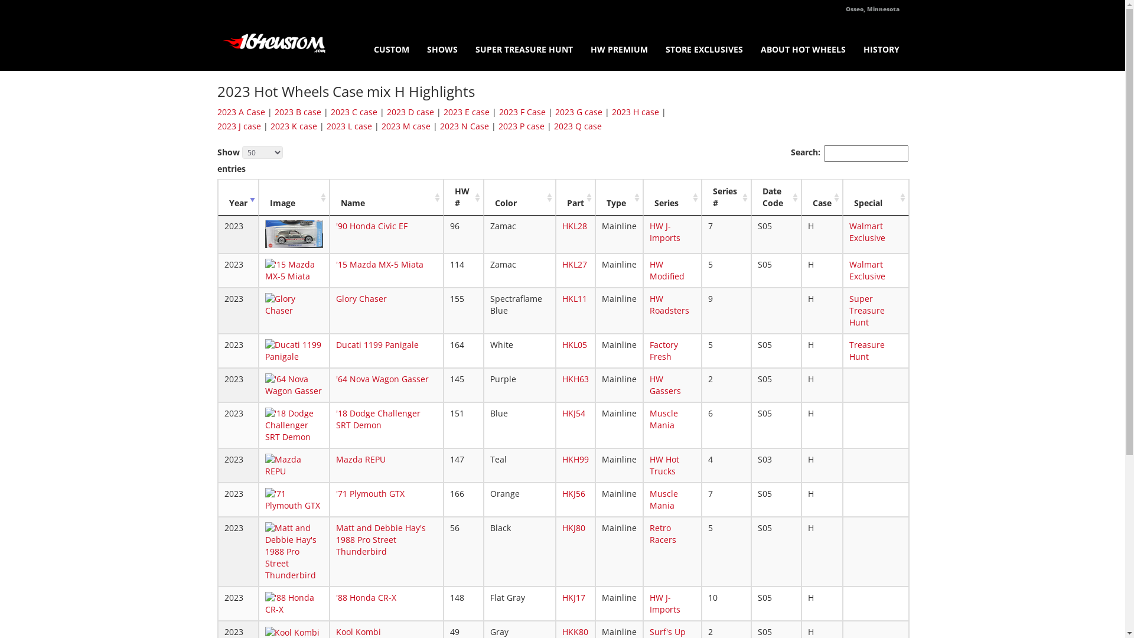 This screenshot has width=1134, height=638. Describe the element at coordinates (381, 540) in the screenshot. I see `Matt and Debbie Hay's 1988 Pro Street Thunderbird` at that location.